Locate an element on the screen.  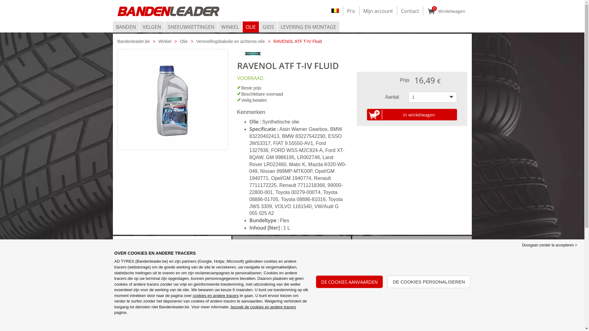
VELGEN is located at coordinates (152, 27).